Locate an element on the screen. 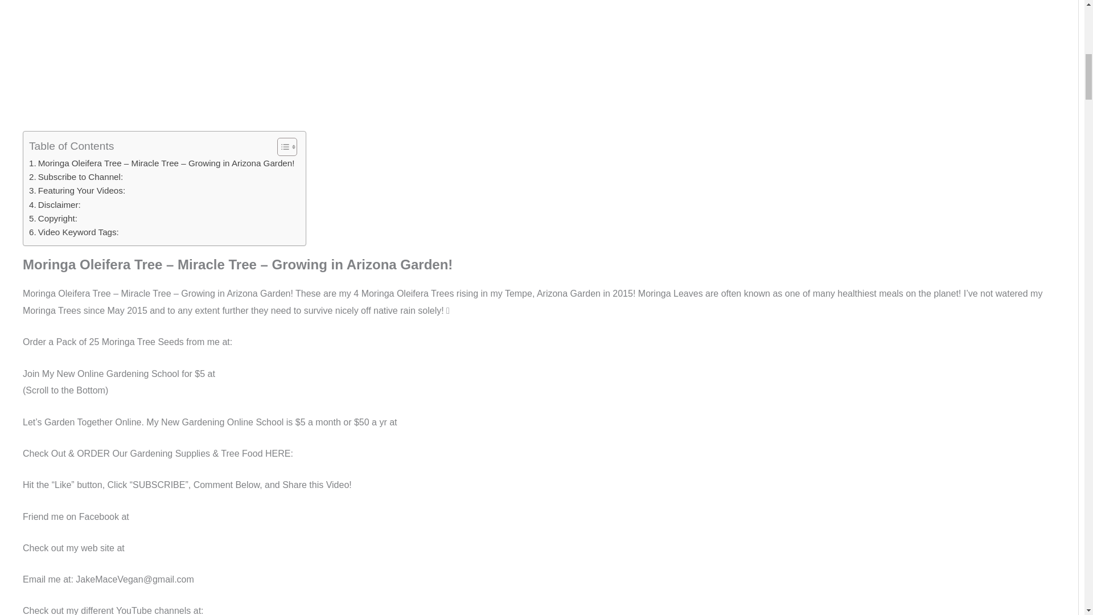  Subscribe to Channel: is located at coordinates (76, 177).